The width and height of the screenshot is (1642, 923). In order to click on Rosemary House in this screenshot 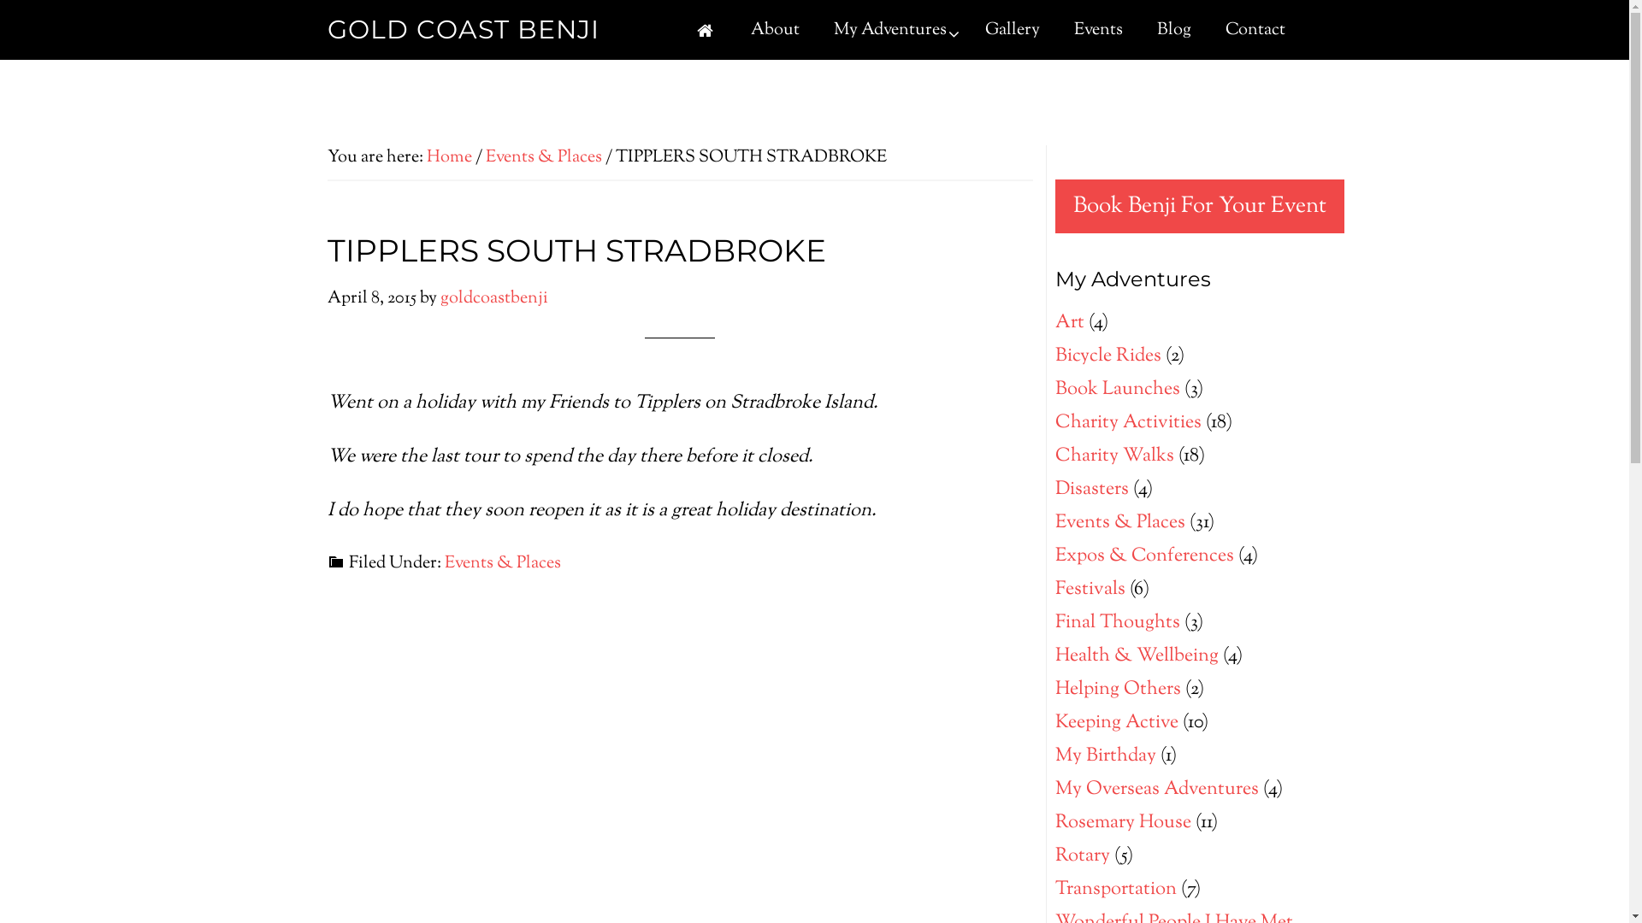, I will do `click(1124, 823)`.